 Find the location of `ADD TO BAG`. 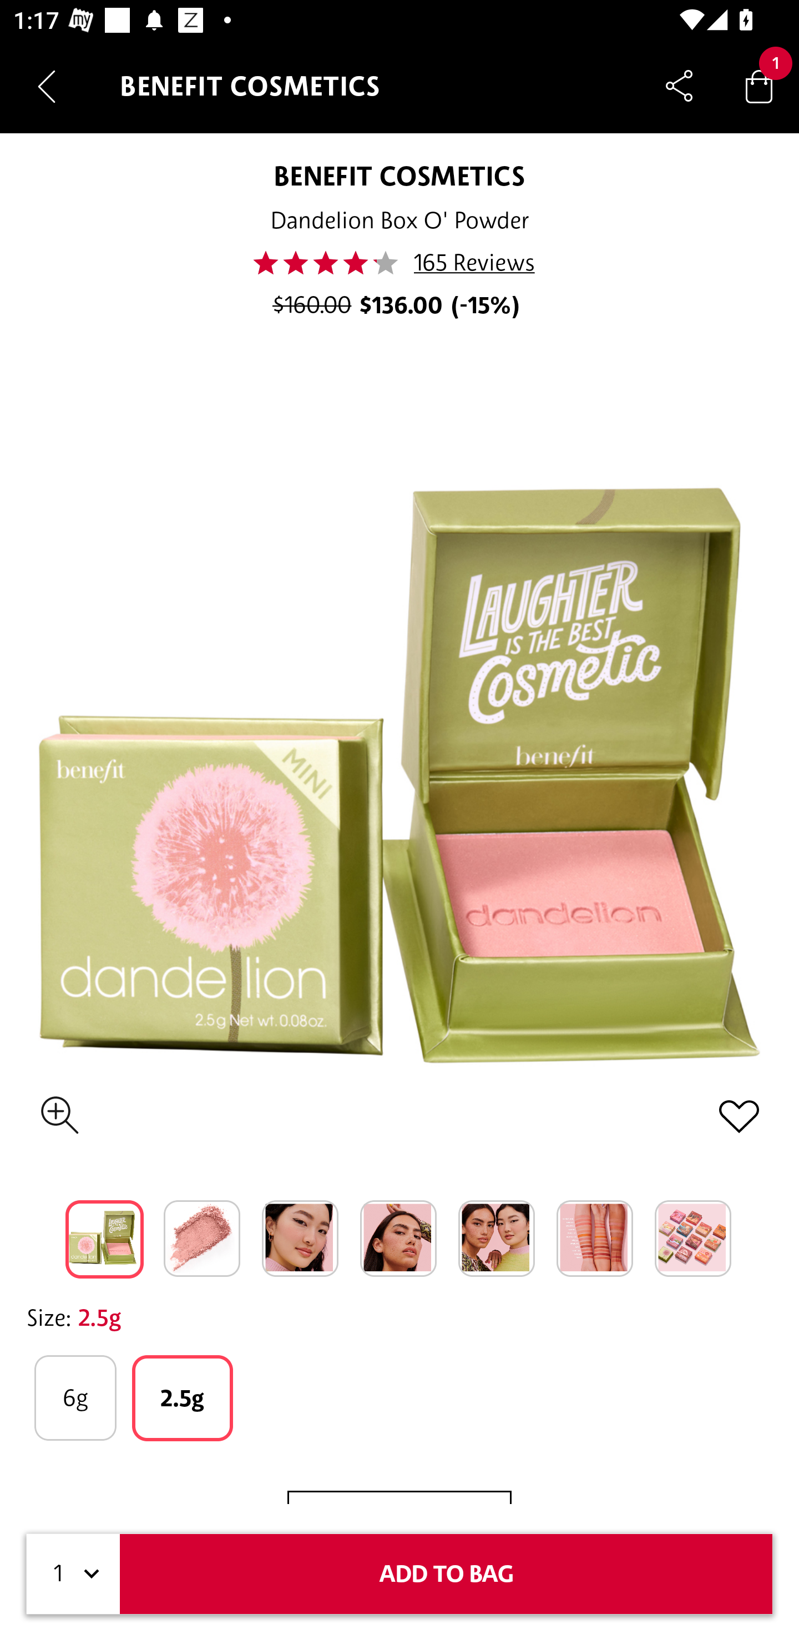

ADD TO BAG is located at coordinates (446, 1574).